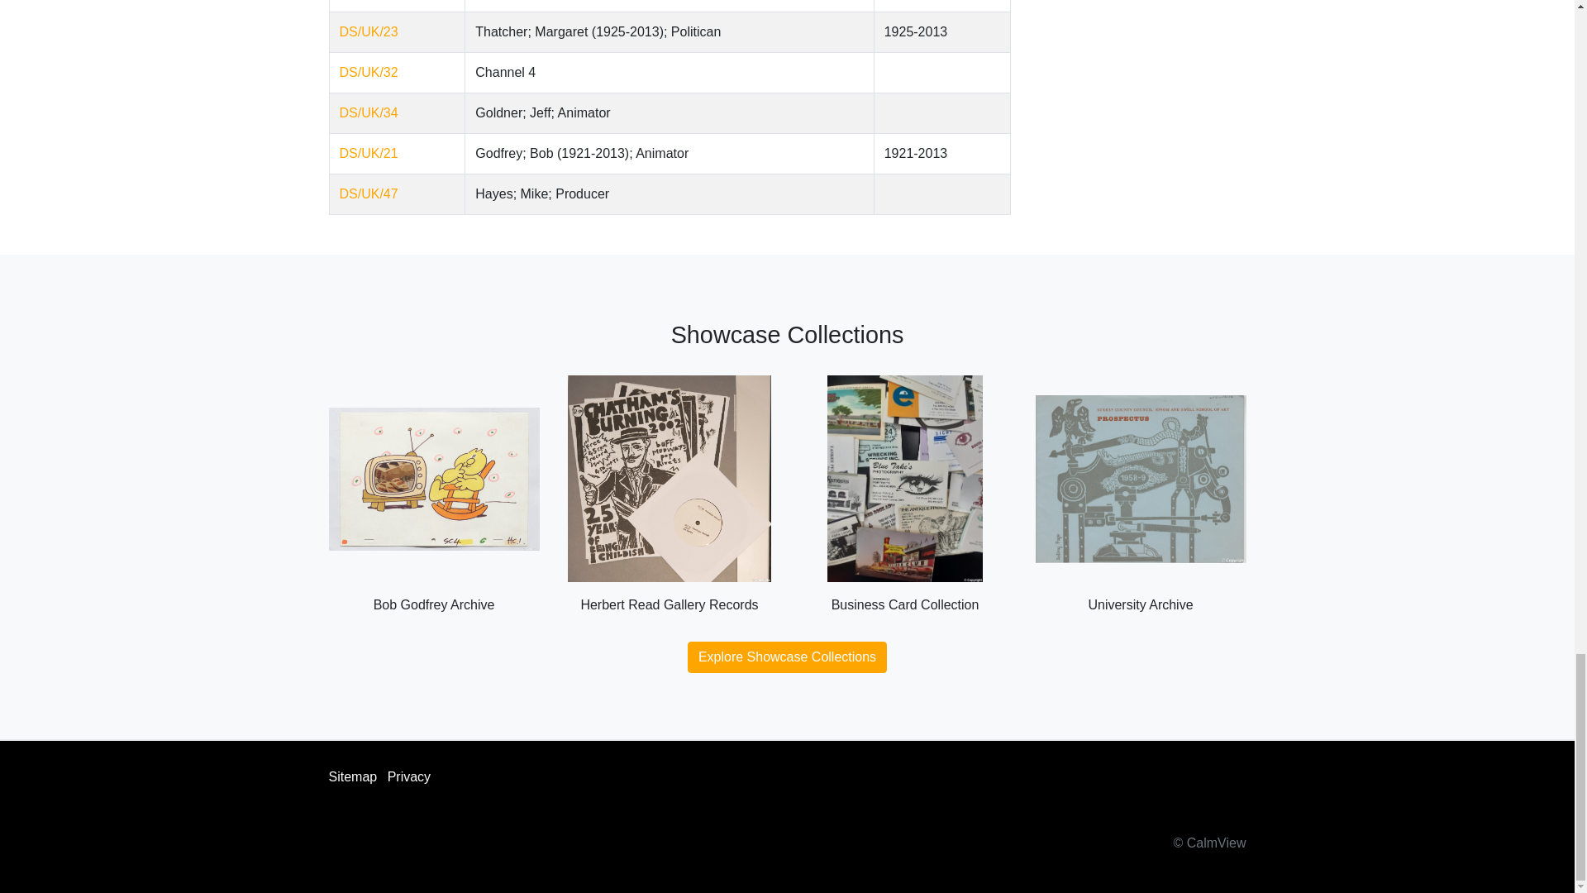 The height and width of the screenshot is (893, 1587). What do you see at coordinates (787, 657) in the screenshot?
I see `Explore Showcase Collections` at bounding box center [787, 657].